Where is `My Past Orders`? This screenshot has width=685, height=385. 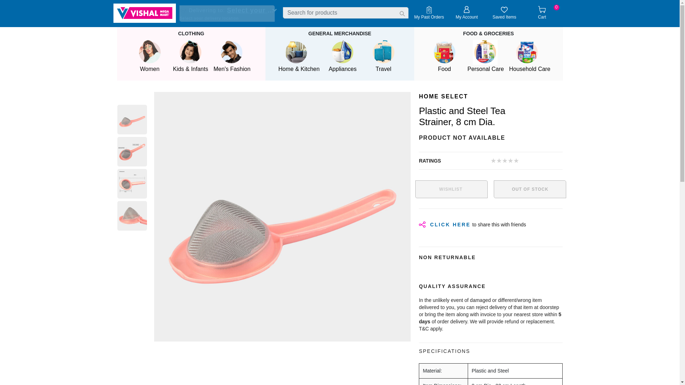 My Past Orders is located at coordinates (542, 14).